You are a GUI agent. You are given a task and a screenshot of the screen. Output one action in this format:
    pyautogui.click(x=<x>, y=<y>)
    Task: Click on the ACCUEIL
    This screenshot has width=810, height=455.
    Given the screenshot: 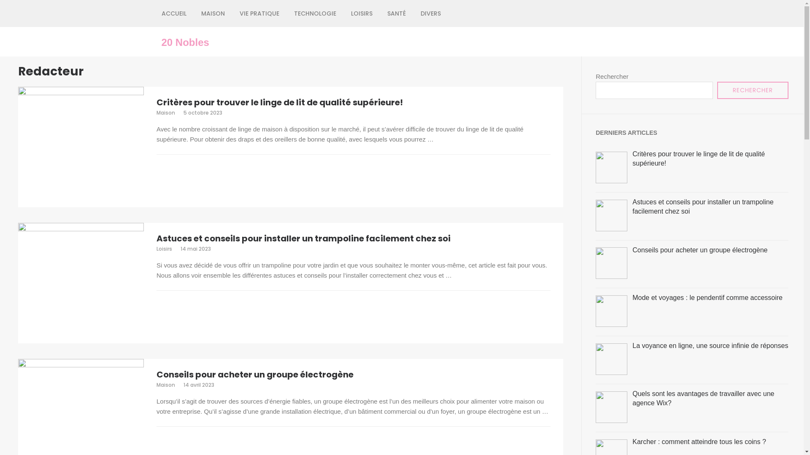 What is the action you would take?
    pyautogui.click(x=174, y=13)
    